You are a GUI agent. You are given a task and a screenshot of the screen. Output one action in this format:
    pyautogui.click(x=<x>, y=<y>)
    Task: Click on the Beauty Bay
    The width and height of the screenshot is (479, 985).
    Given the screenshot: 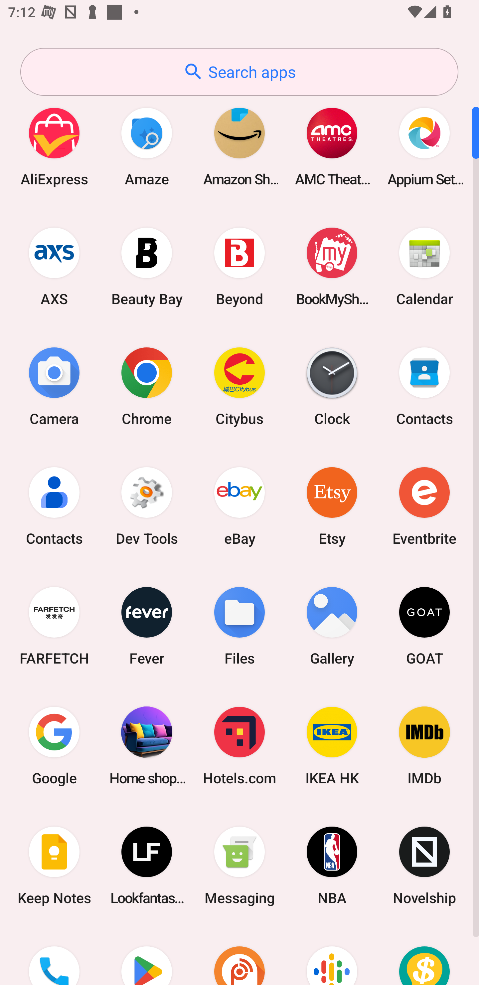 What is the action you would take?
    pyautogui.click(x=147, y=266)
    